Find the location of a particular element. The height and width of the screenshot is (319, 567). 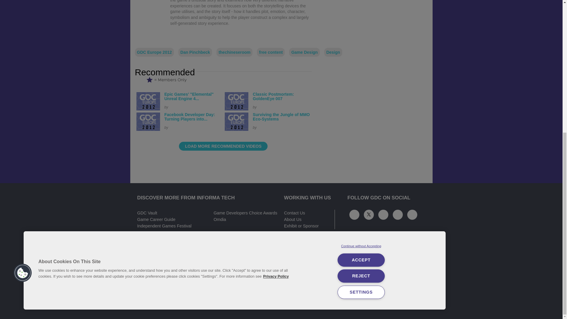

Cookies Button is located at coordinates (22, 48).